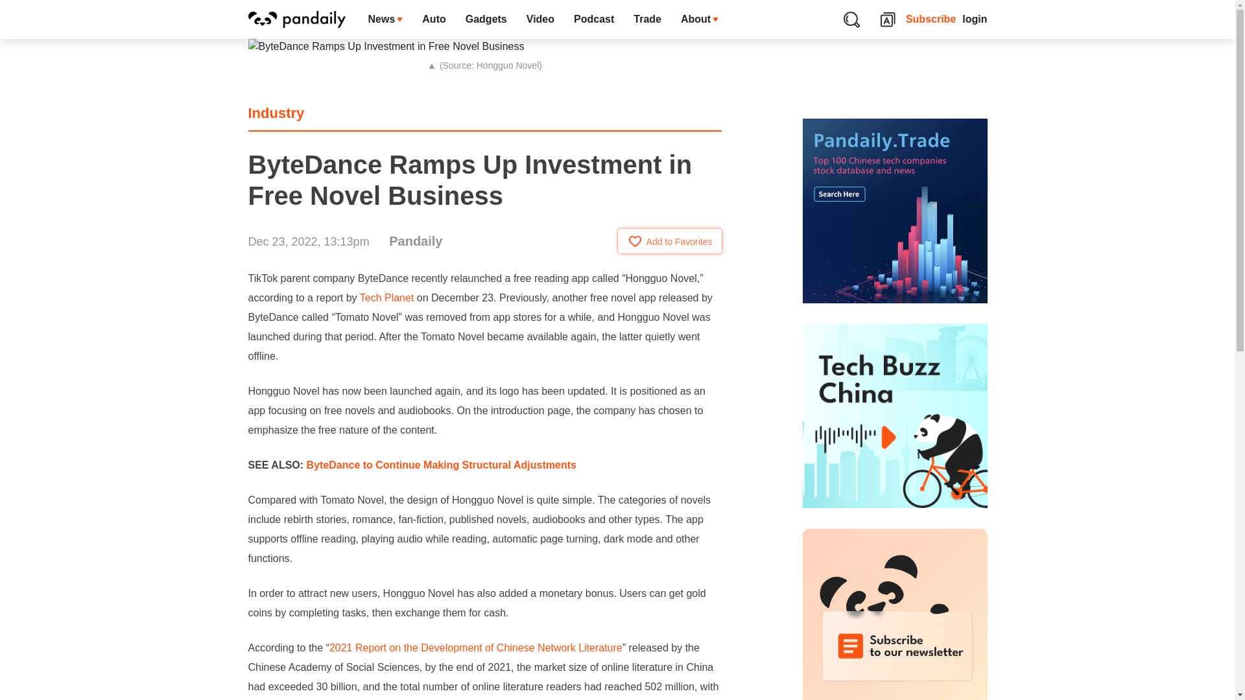  What do you see at coordinates (669, 241) in the screenshot?
I see `Add to Favorites` at bounding box center [669, 241].